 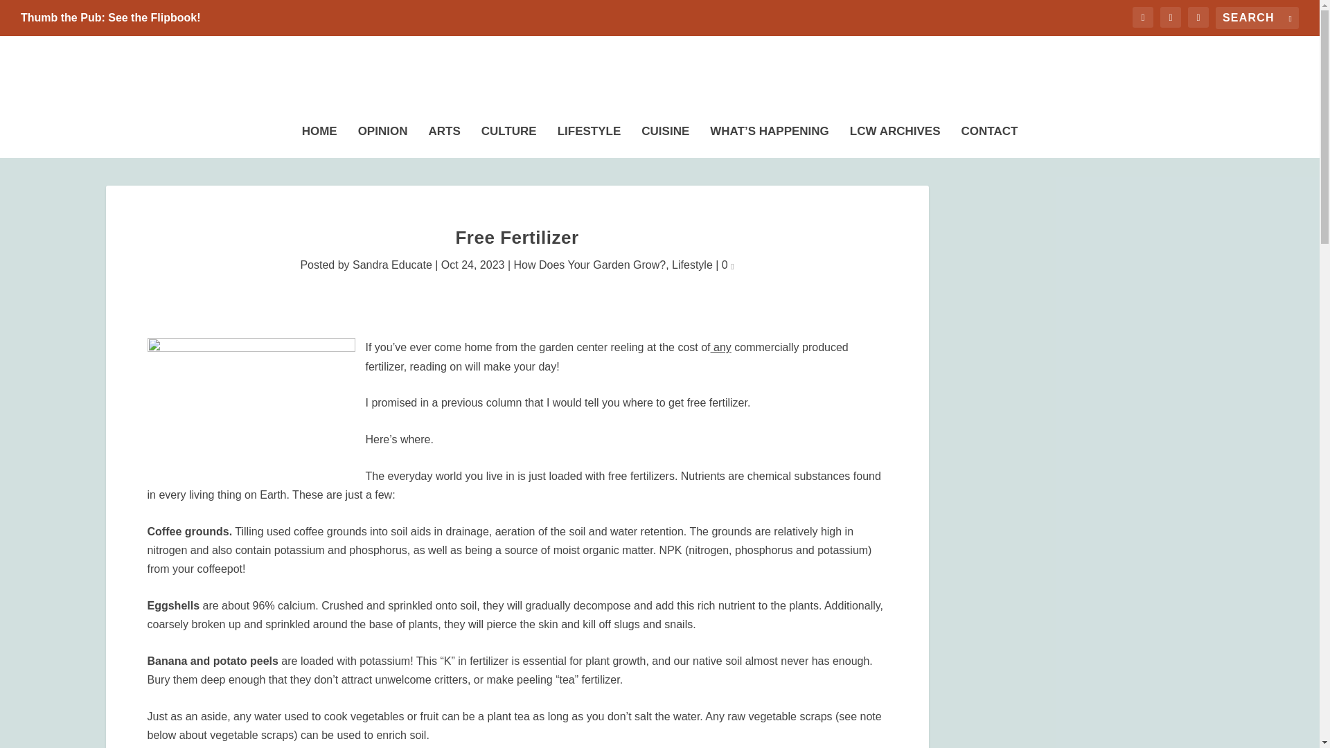 I want to click on How Does Your Garden Grow?, so click(x=589, y=265).